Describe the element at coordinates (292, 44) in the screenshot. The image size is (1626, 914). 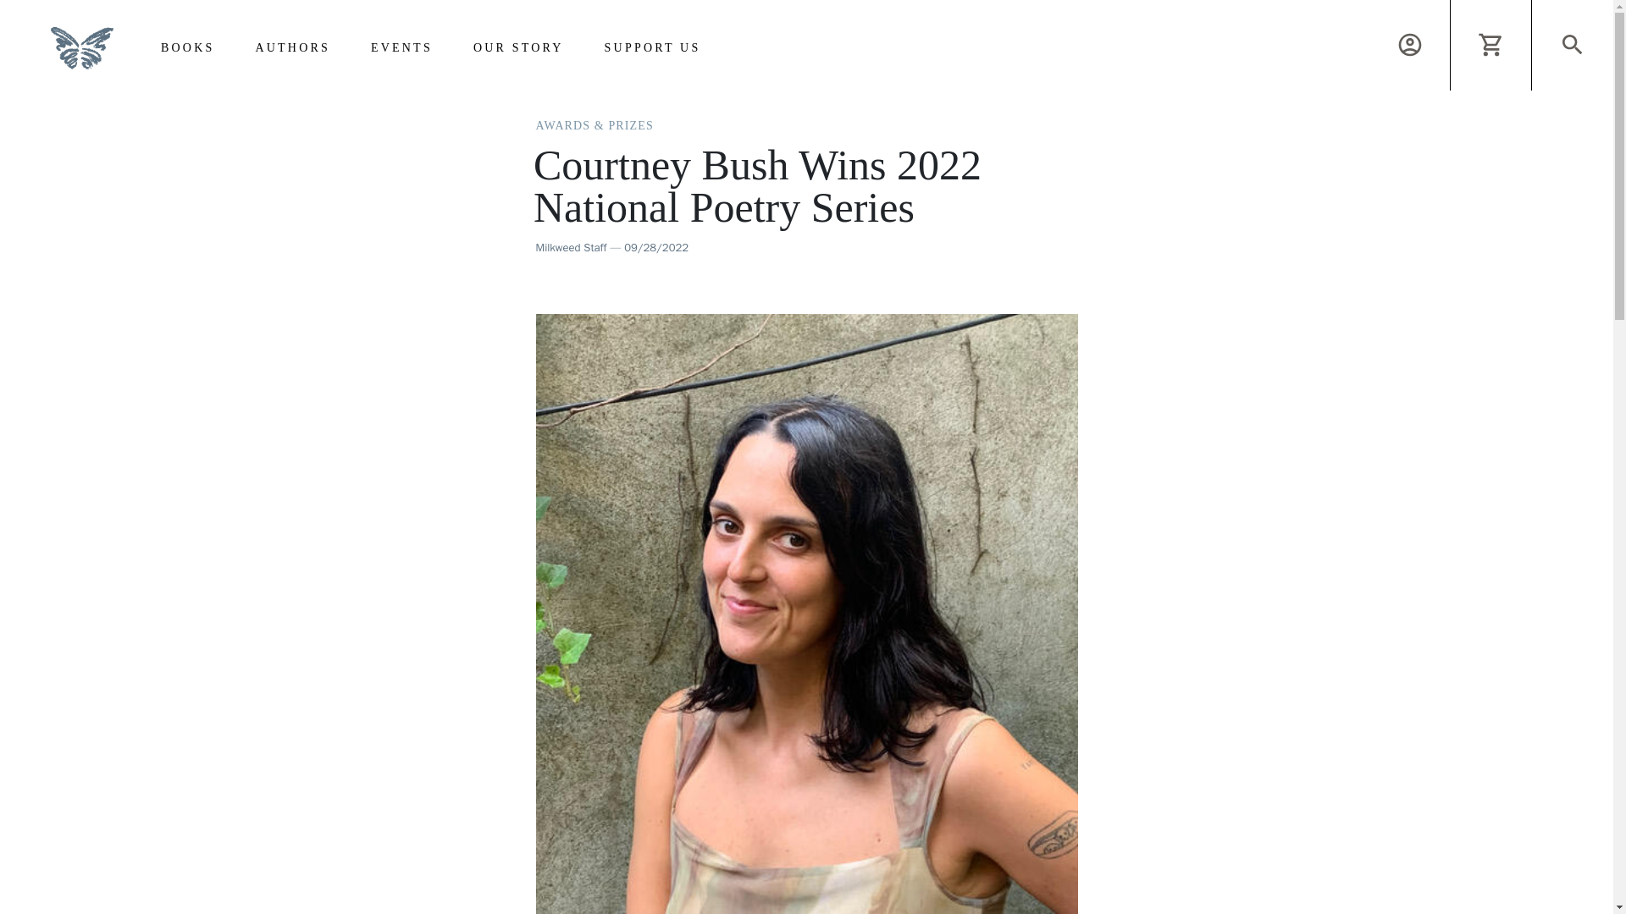
I see `AUTHORS` at that location.